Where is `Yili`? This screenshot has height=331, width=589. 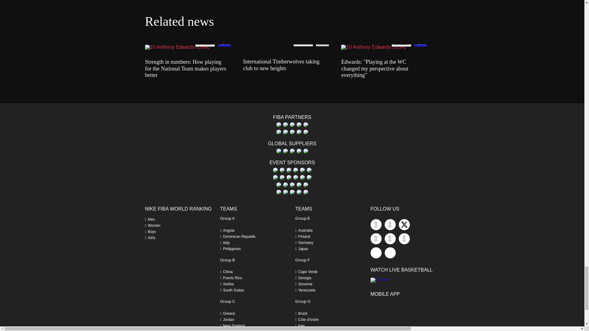
Yili is located at coordinates (306, 132).